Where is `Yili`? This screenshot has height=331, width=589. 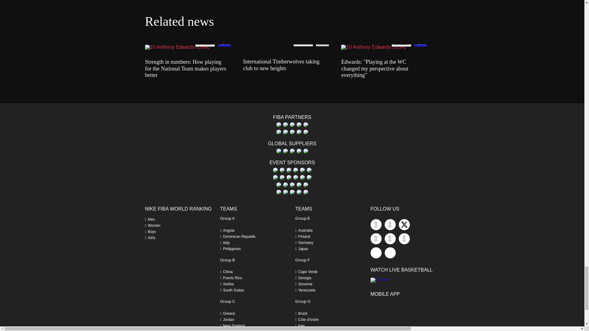
Yili is located at coordinates (306, 132).